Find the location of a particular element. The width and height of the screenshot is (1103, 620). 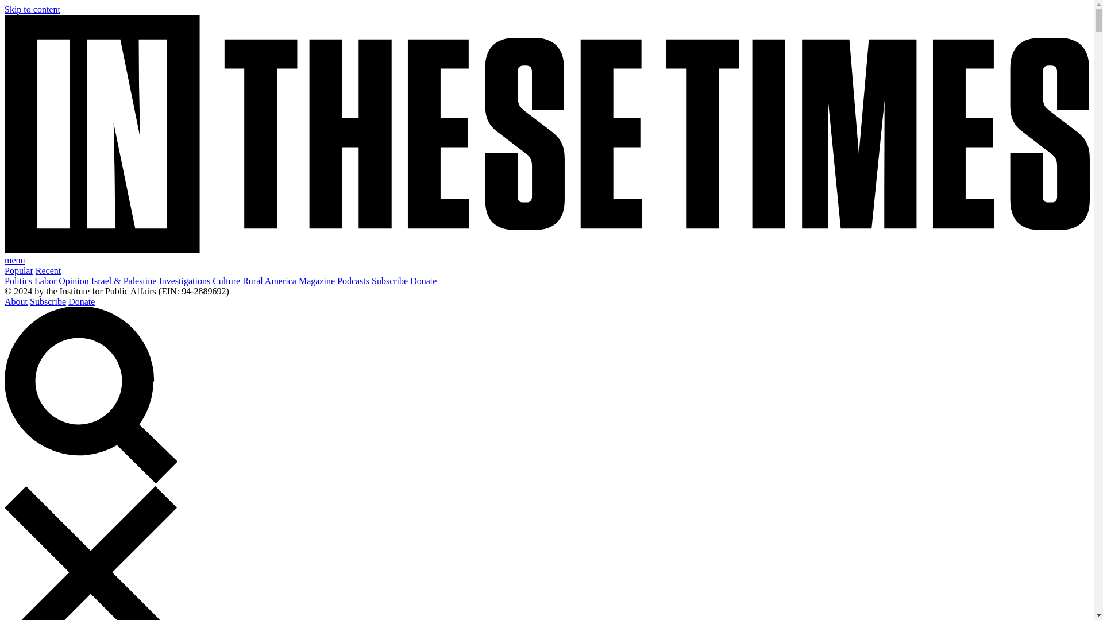

Rural America is located at coordinates (269, 280).